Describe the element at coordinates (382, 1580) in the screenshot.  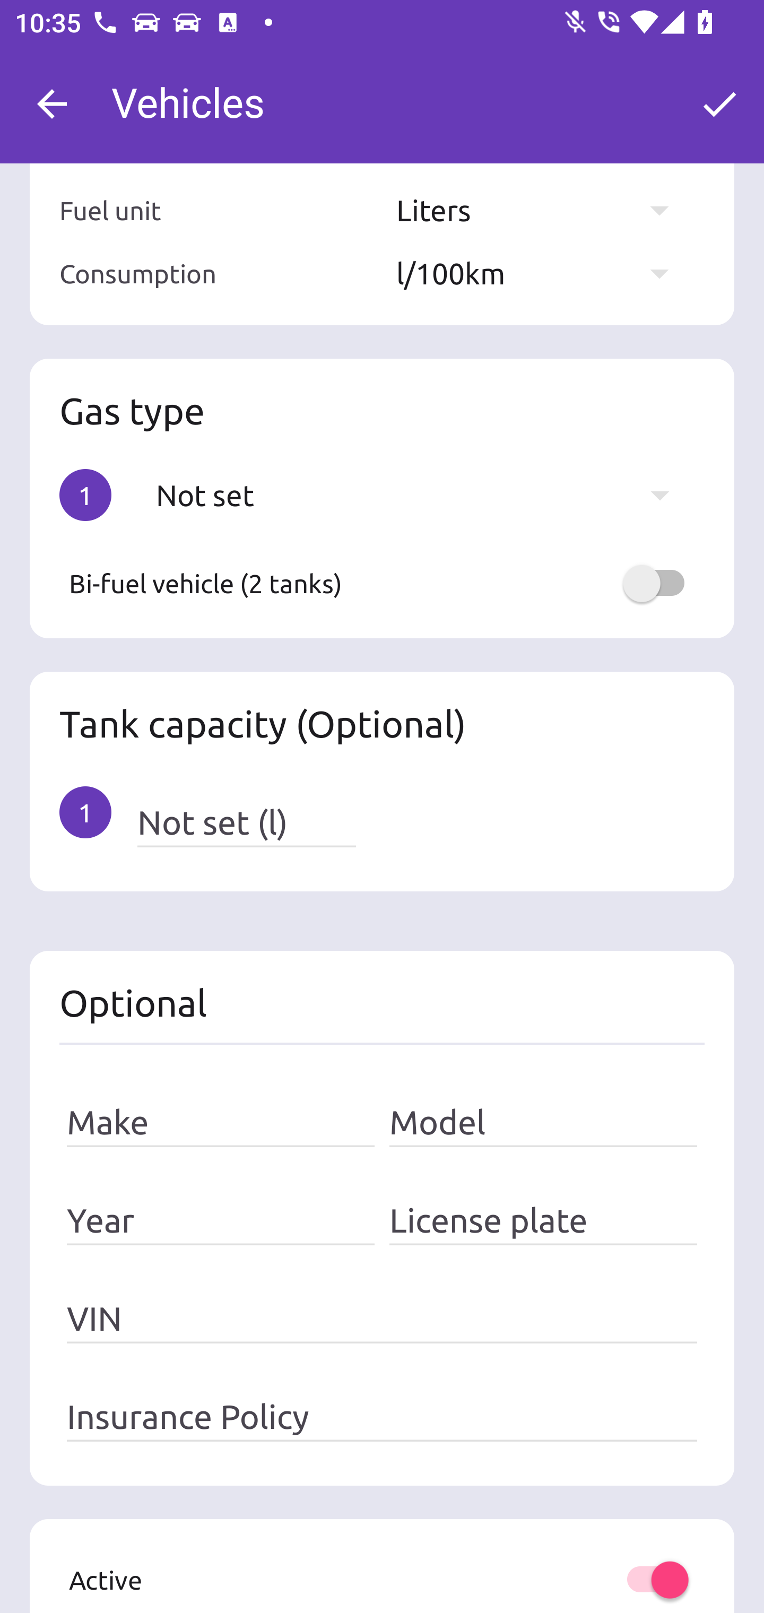
I see `Active` at that location.